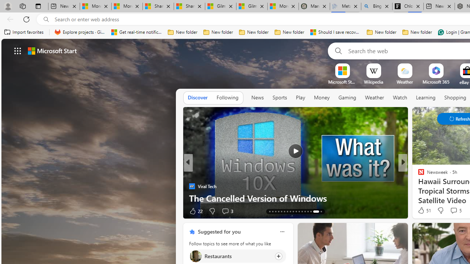  What do you see at coordinates (316, 211) in the screenshot?
I see `AutomationID: tab-32` at bounding box center [316, 211].